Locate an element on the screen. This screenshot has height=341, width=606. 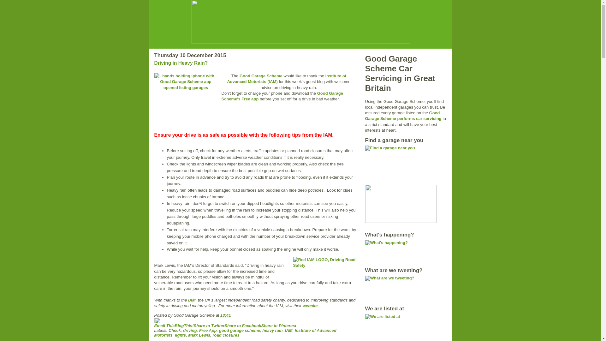
Share to Facebook is located at coordinates (242, 325).